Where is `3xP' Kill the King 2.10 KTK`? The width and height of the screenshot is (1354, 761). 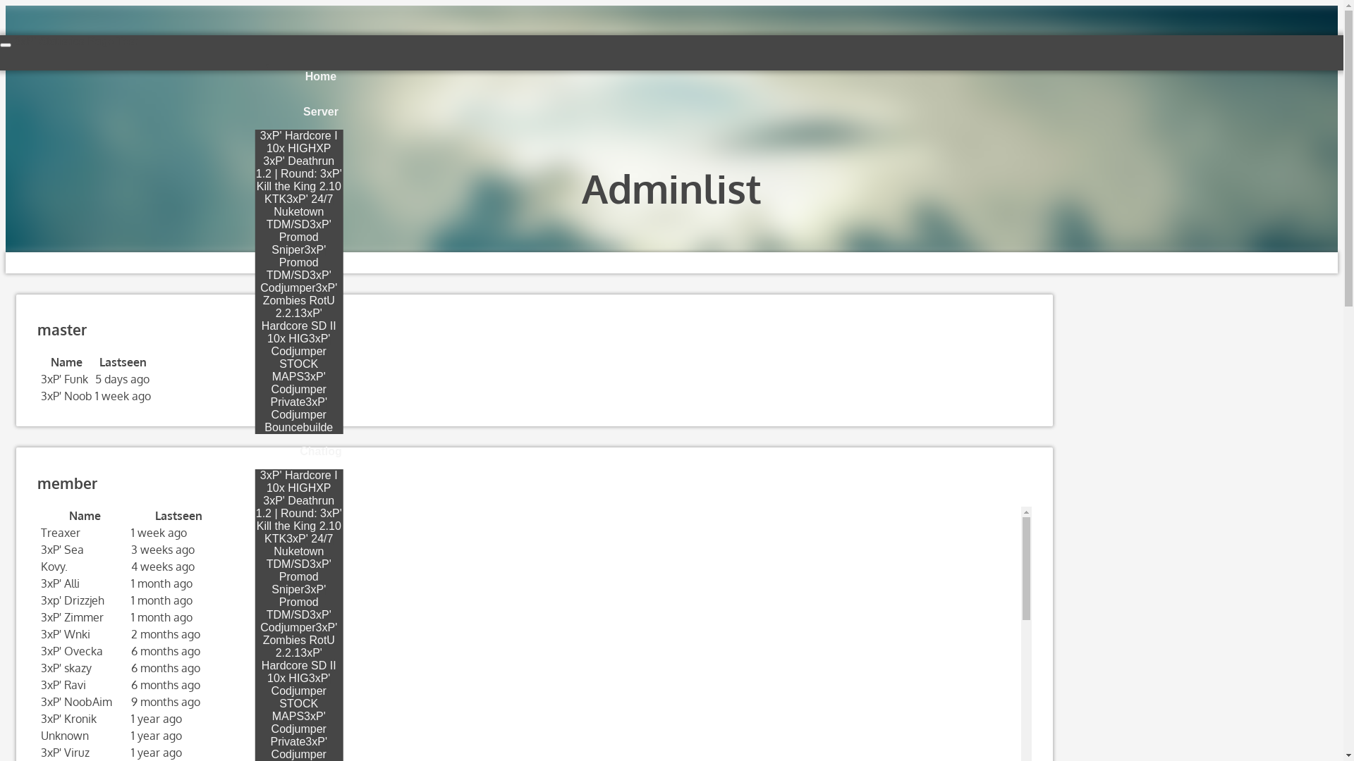
3xP' Kill the King 2.10 KTK is located at coordinates (299, 526).